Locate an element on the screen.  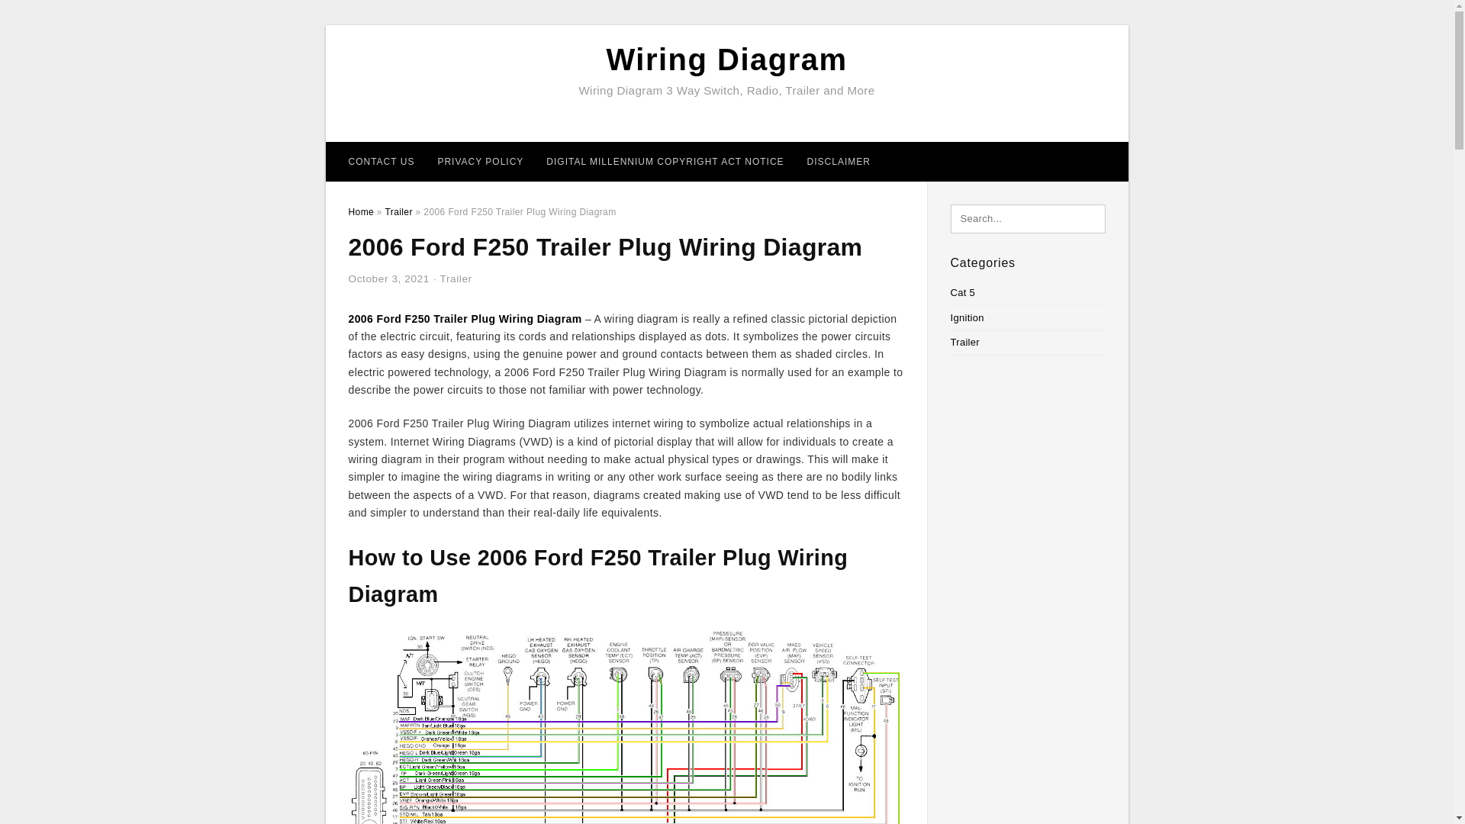
Home is located at coordinates (360, 212).